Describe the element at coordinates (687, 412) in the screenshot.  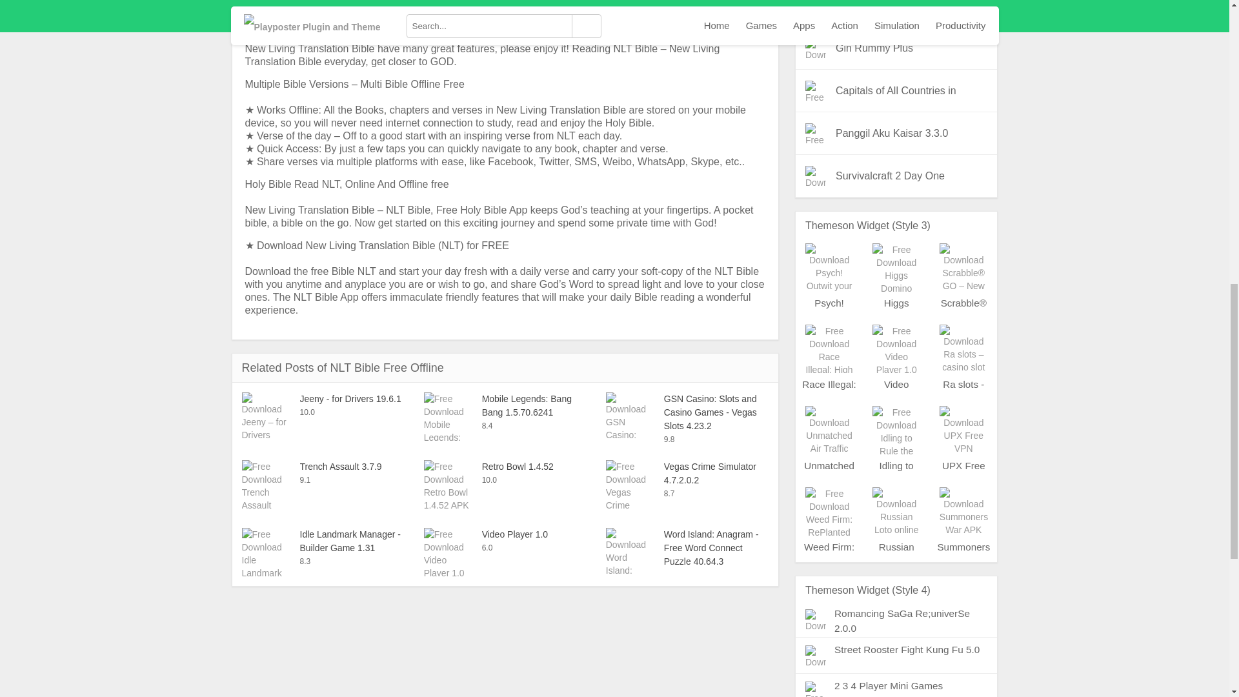
I see `GSN Casino: Slots and Casino Games - Vegas Slots 4.23.2` at that location.